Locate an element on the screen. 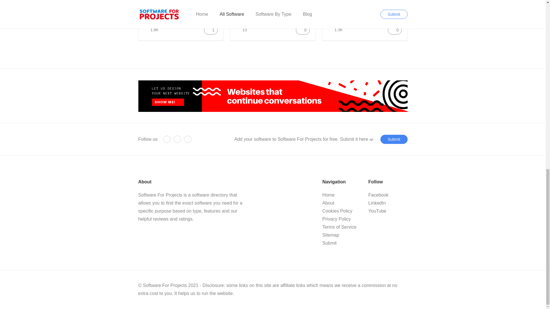 Image resolution: width=550 pixels, height=309 pixels. Views is located at coordinates (241, 30).